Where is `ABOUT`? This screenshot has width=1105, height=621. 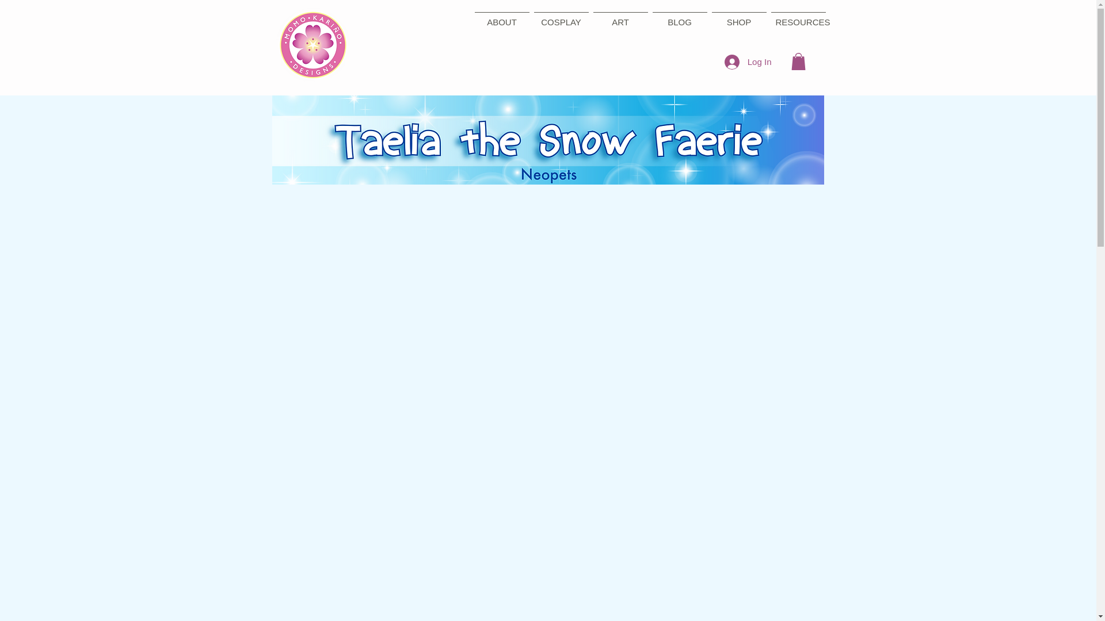
ABOUT is located at coordinates (501, 17).